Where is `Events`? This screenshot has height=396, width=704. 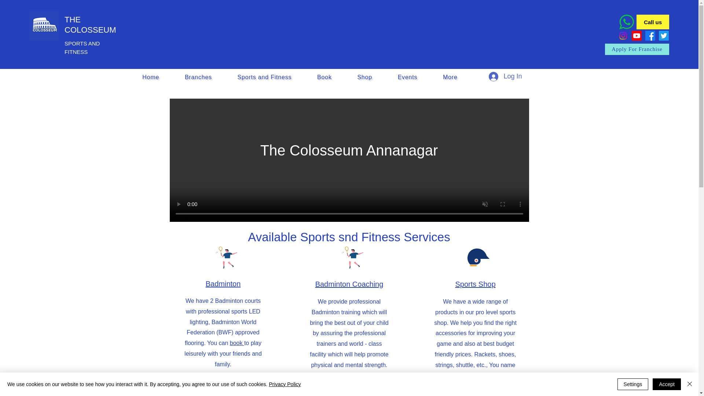
Events is located at coordinates (237, 342).